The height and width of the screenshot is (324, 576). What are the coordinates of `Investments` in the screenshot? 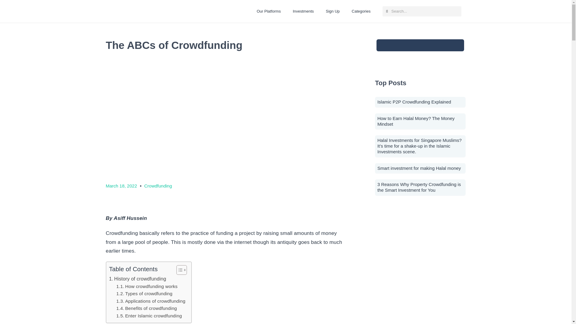 It's located at (303, 11).